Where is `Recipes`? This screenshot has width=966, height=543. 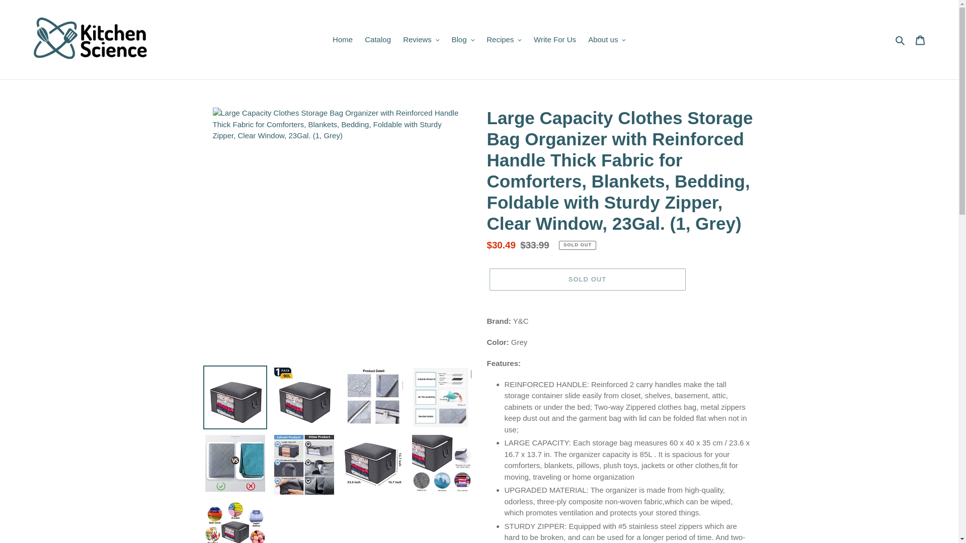
Recipes is located at coordinates (504, 39).